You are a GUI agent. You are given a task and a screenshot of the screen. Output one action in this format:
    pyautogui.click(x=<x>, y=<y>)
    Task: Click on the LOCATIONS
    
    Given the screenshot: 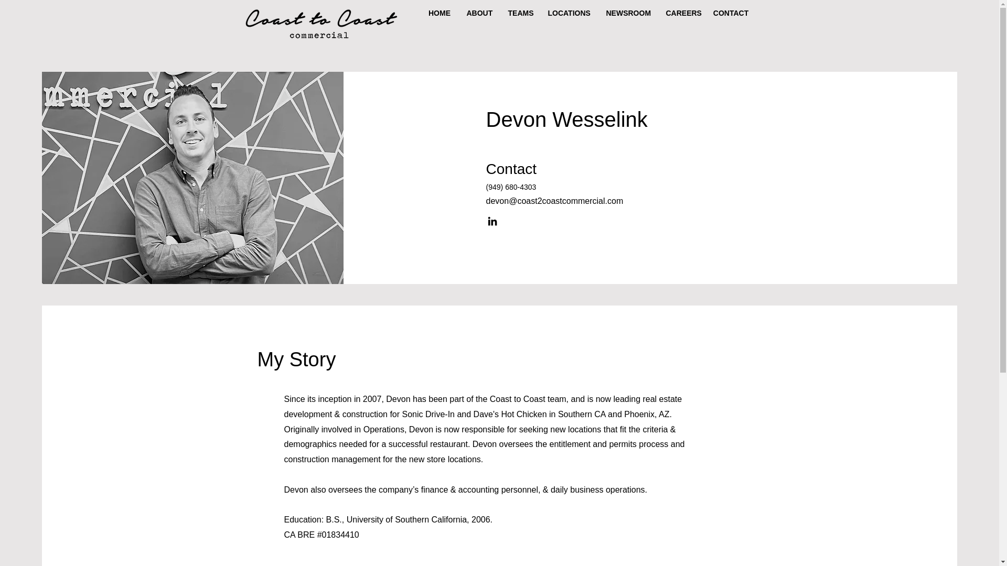 What is the action you would take?
    pyautogui.click(x=569, y=12)
    